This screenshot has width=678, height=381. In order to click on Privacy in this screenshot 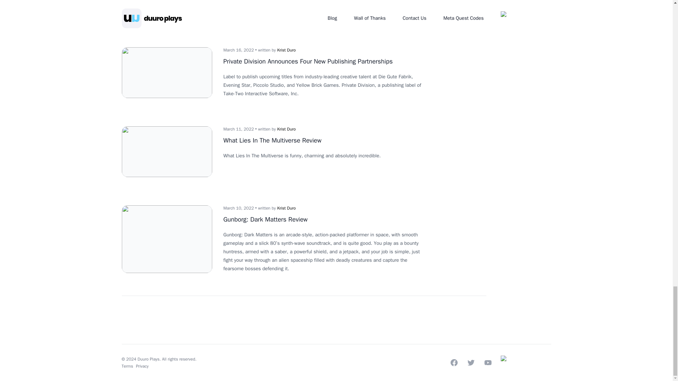, I will do `click(142, 366)`.